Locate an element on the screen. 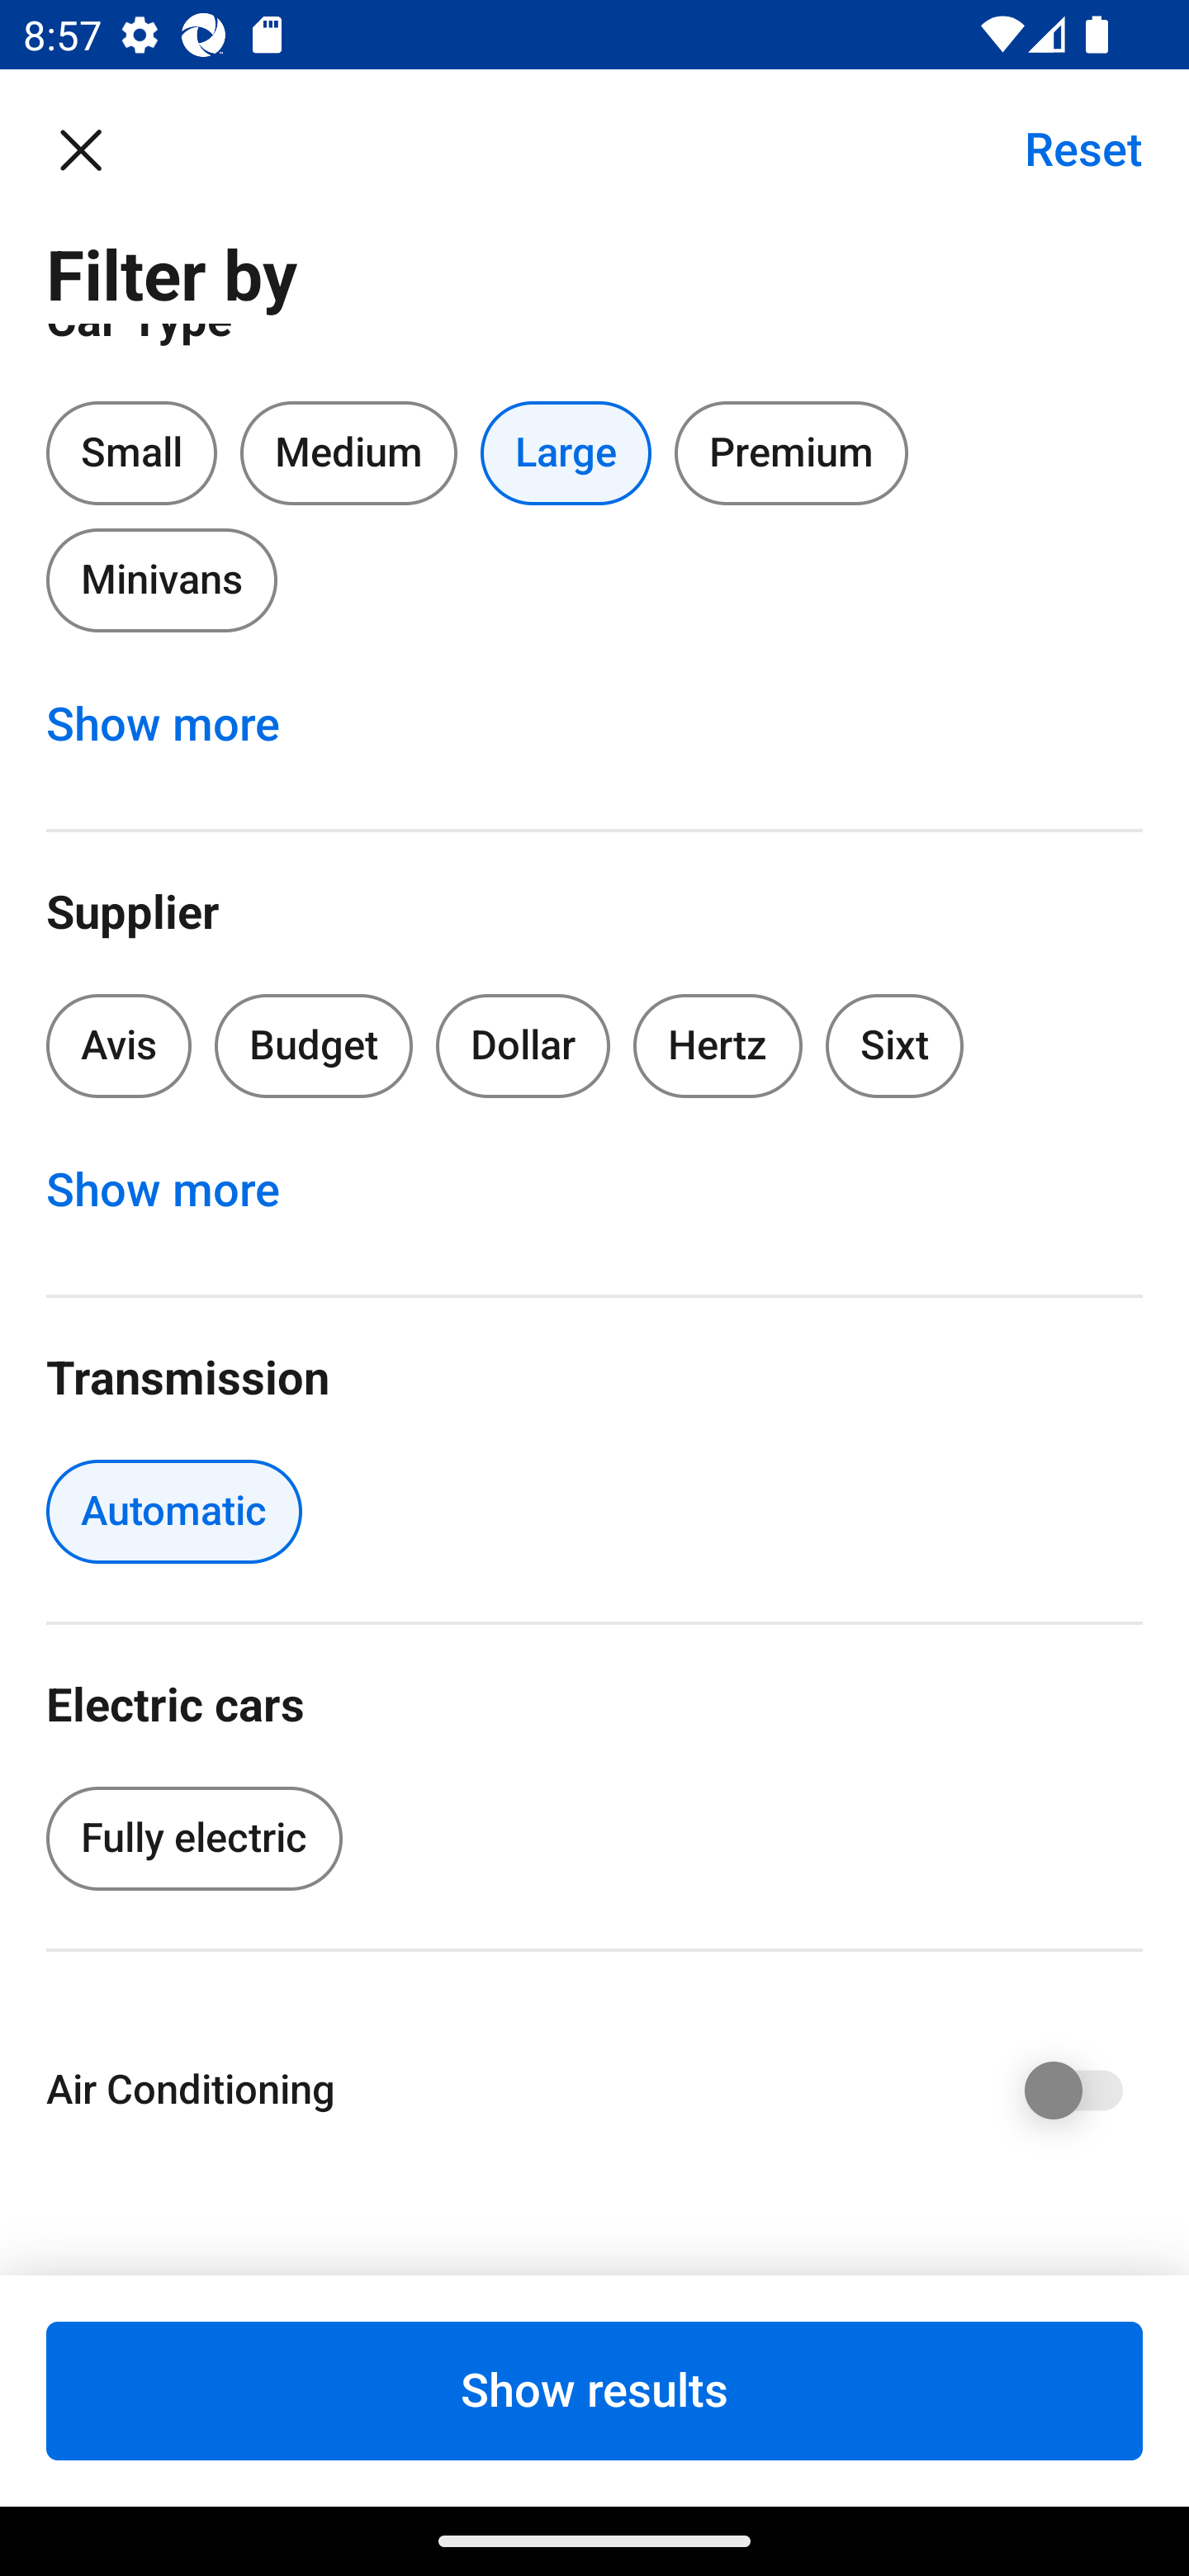 The image size is (1189, 2576). Avis is located at coordinates (119, 1045).